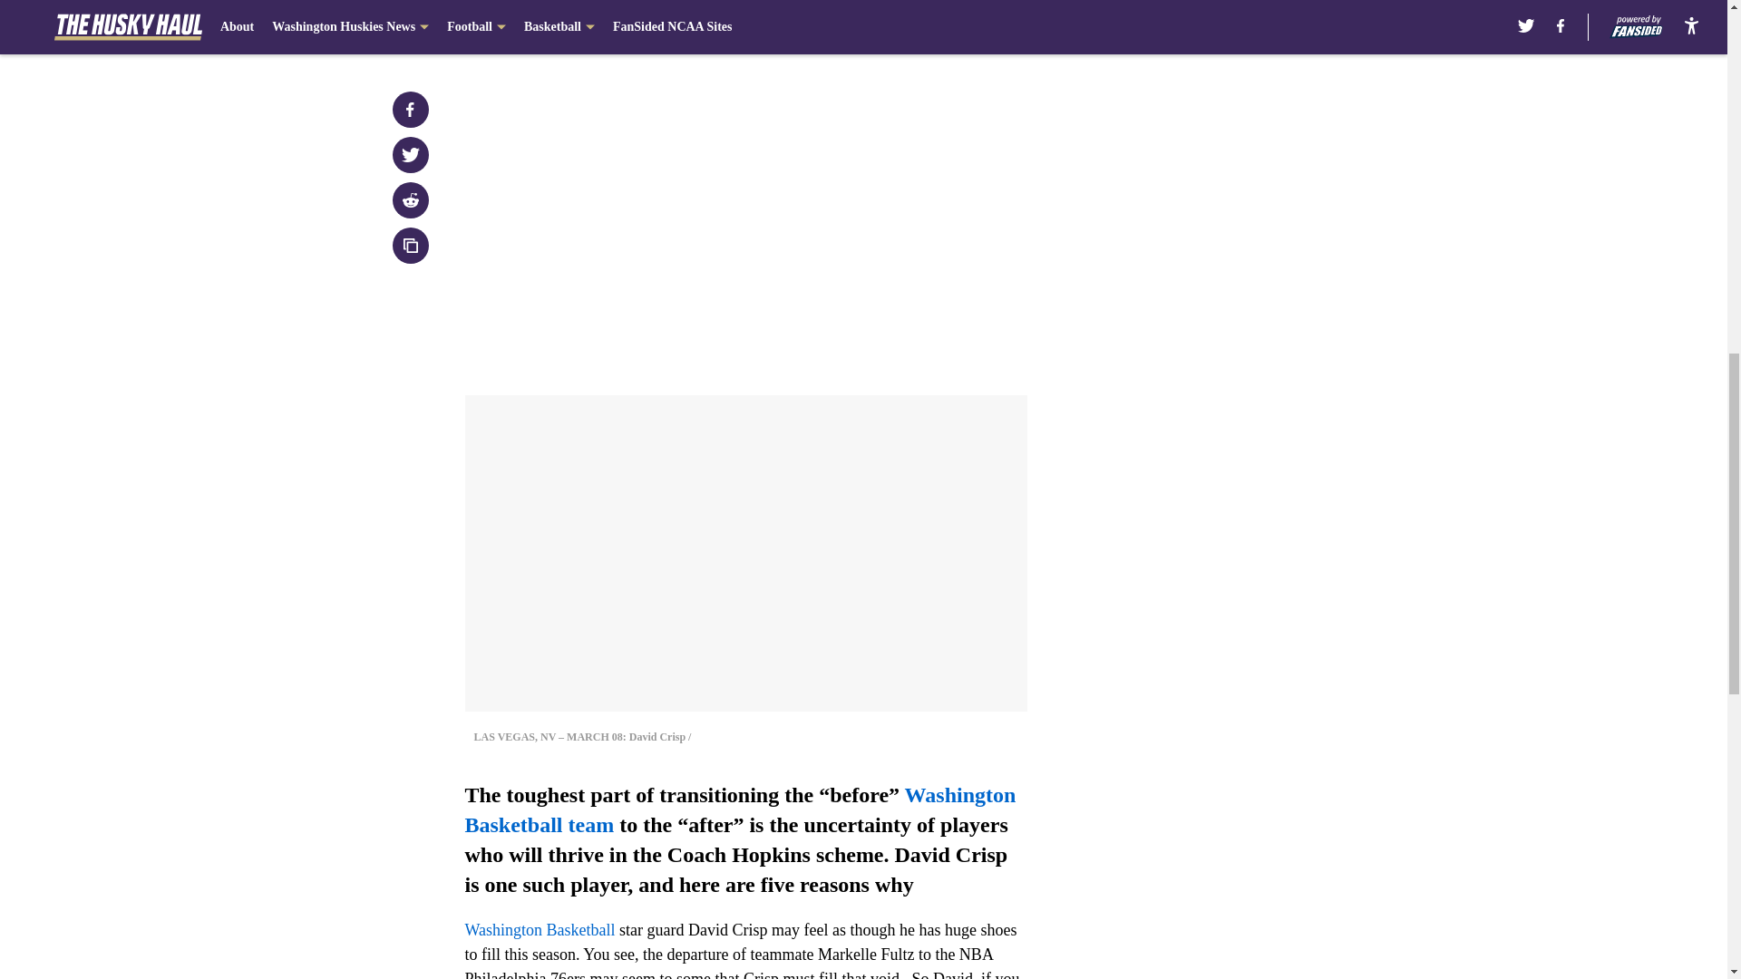 This screenshot has height=979, width=1741. What do you see at coordinates (519, 24) in the screenshot?
I see `Prev` at bounding box center [519, 24].